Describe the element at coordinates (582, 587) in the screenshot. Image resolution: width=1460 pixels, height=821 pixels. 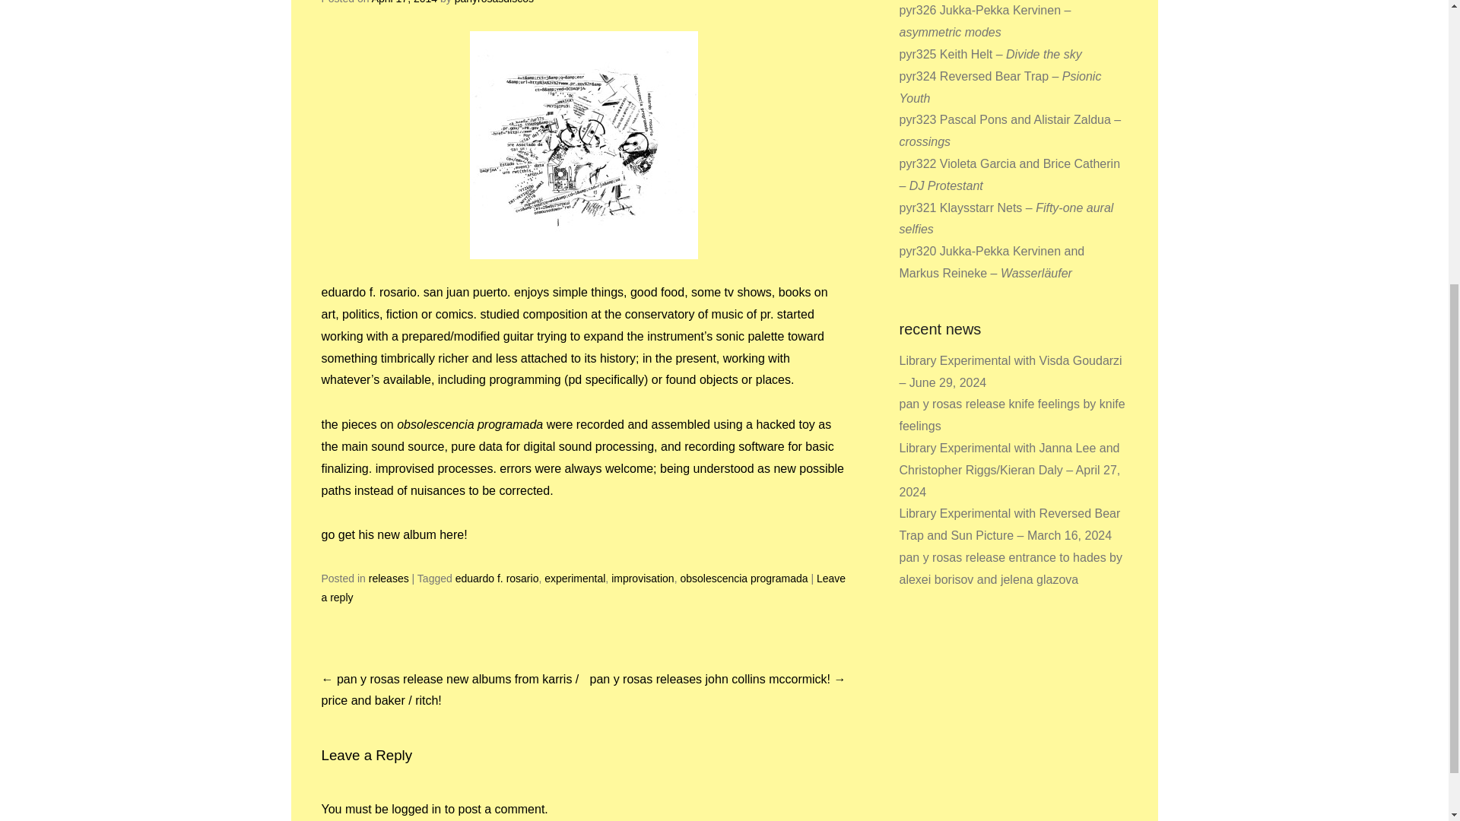
I see `Leave a reply` at that location.